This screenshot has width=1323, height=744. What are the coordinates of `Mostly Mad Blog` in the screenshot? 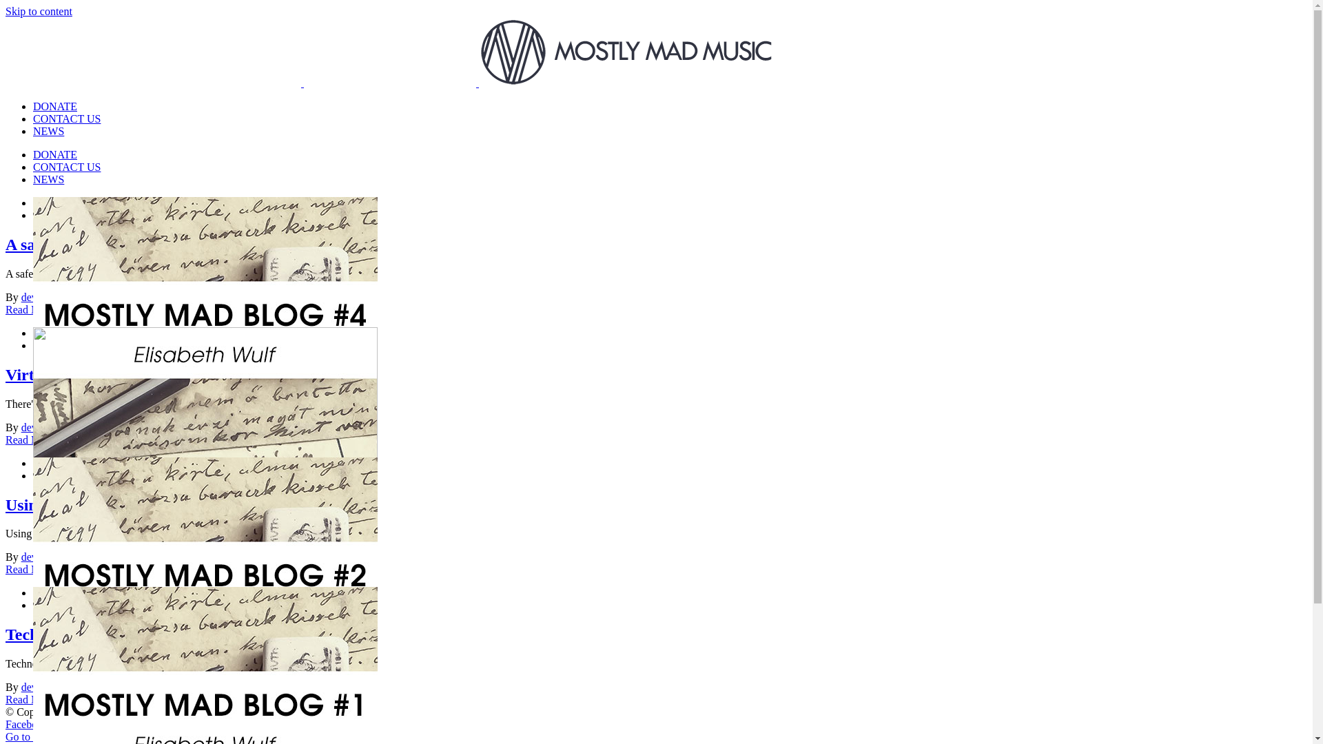 It's located at (72, 641).